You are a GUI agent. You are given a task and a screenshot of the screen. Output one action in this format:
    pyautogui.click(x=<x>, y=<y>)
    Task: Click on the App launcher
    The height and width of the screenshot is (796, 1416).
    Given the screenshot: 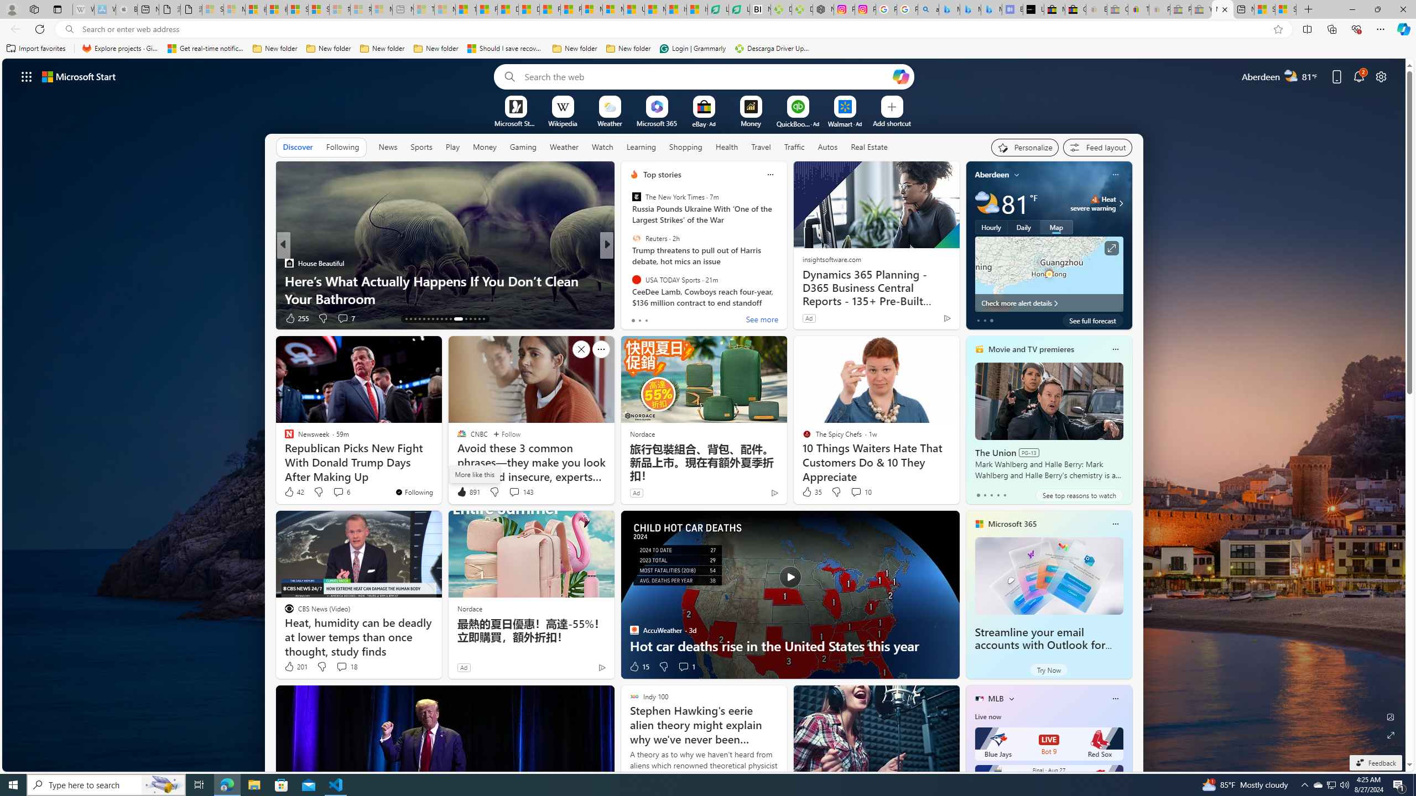 What is the action you would take?
    pyautogui.click(x=27, y=76)
    